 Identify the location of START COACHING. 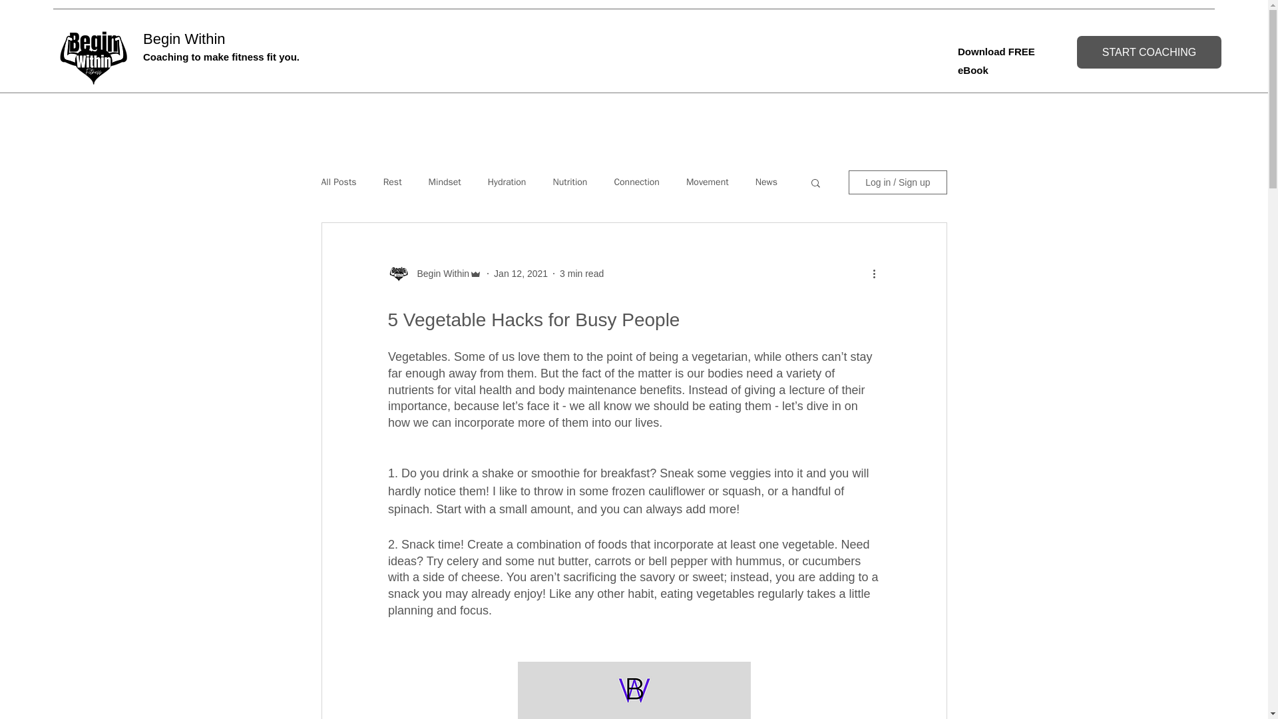
(1149, 52).